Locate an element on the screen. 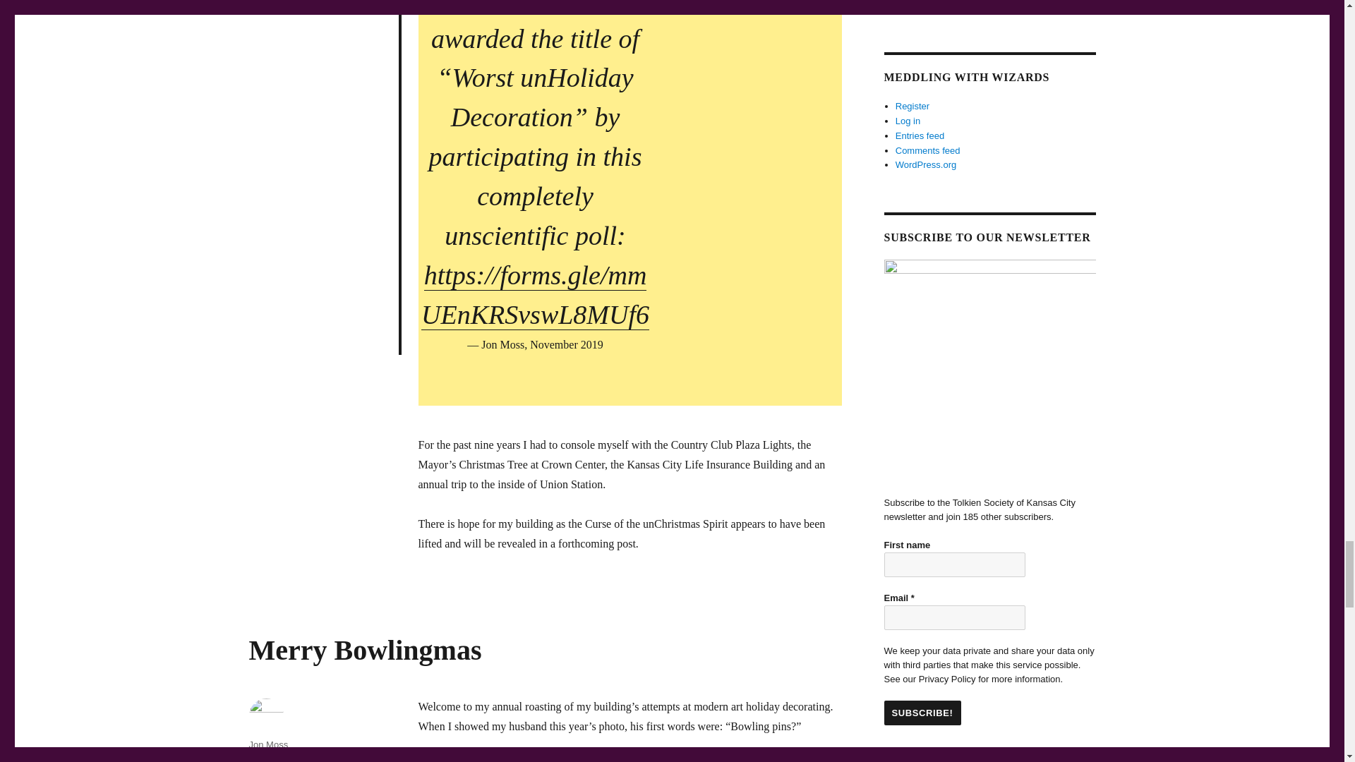 The width and height of the screenshot is (1355, 762). Email is located at coordinates (953, 617).